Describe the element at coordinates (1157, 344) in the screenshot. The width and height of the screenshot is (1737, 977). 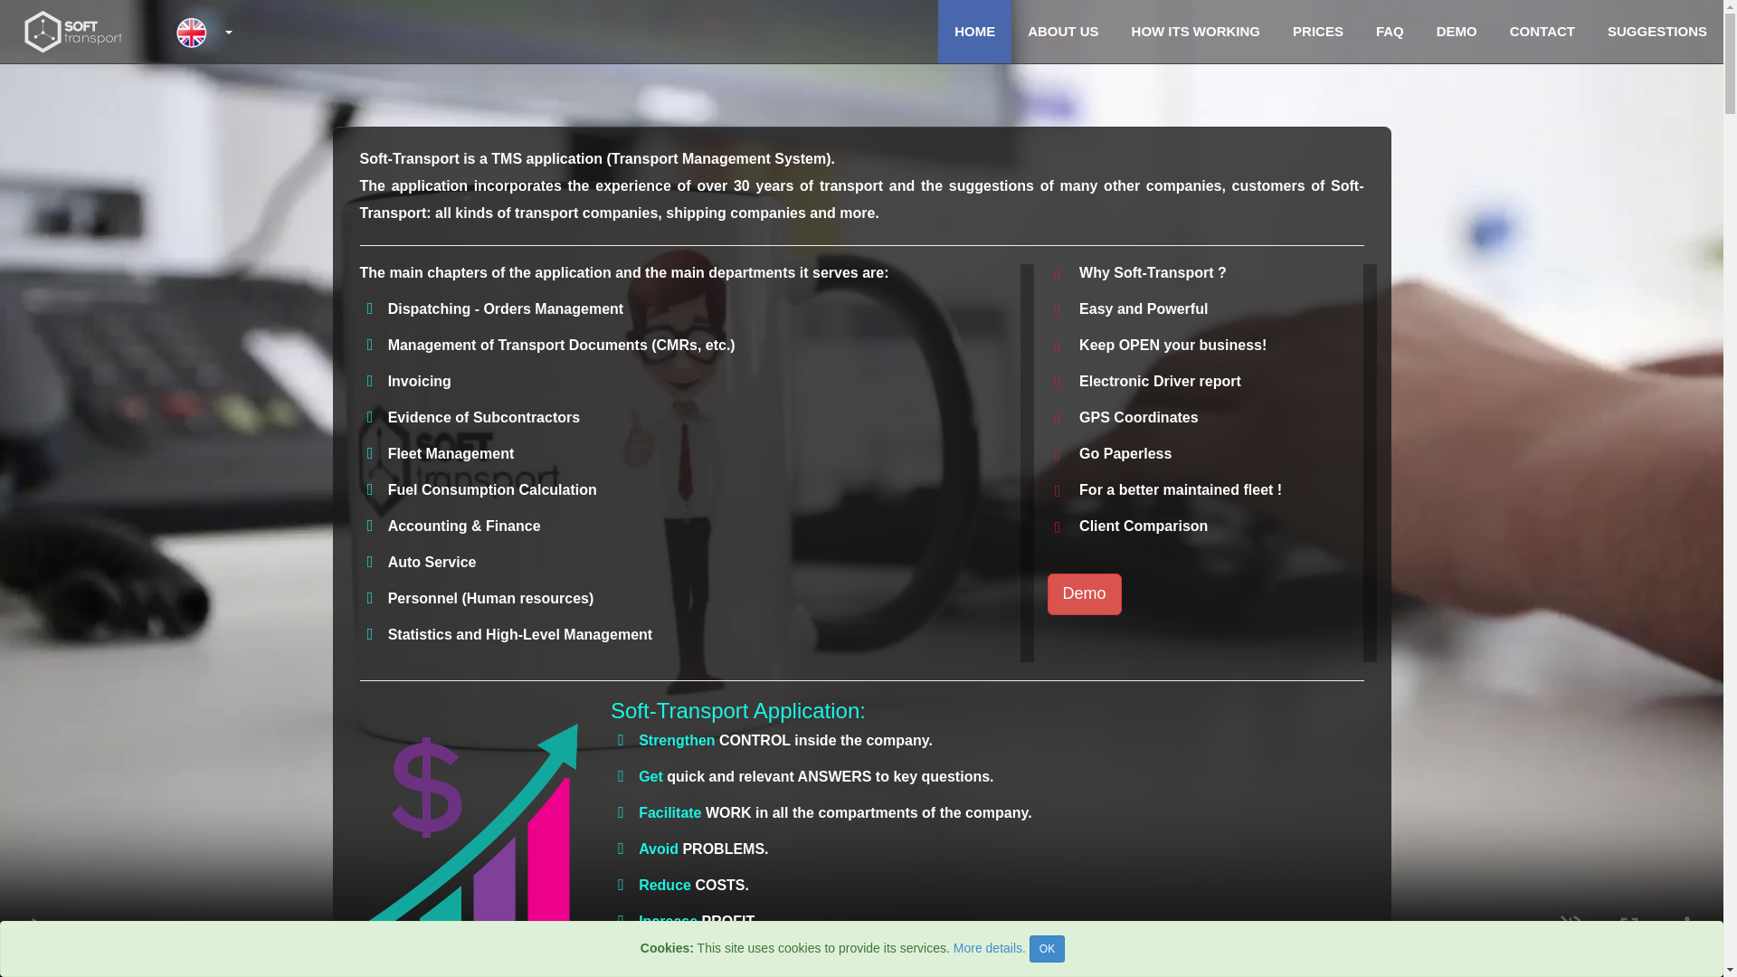
I see `Keep OPEN your business!` at that location.